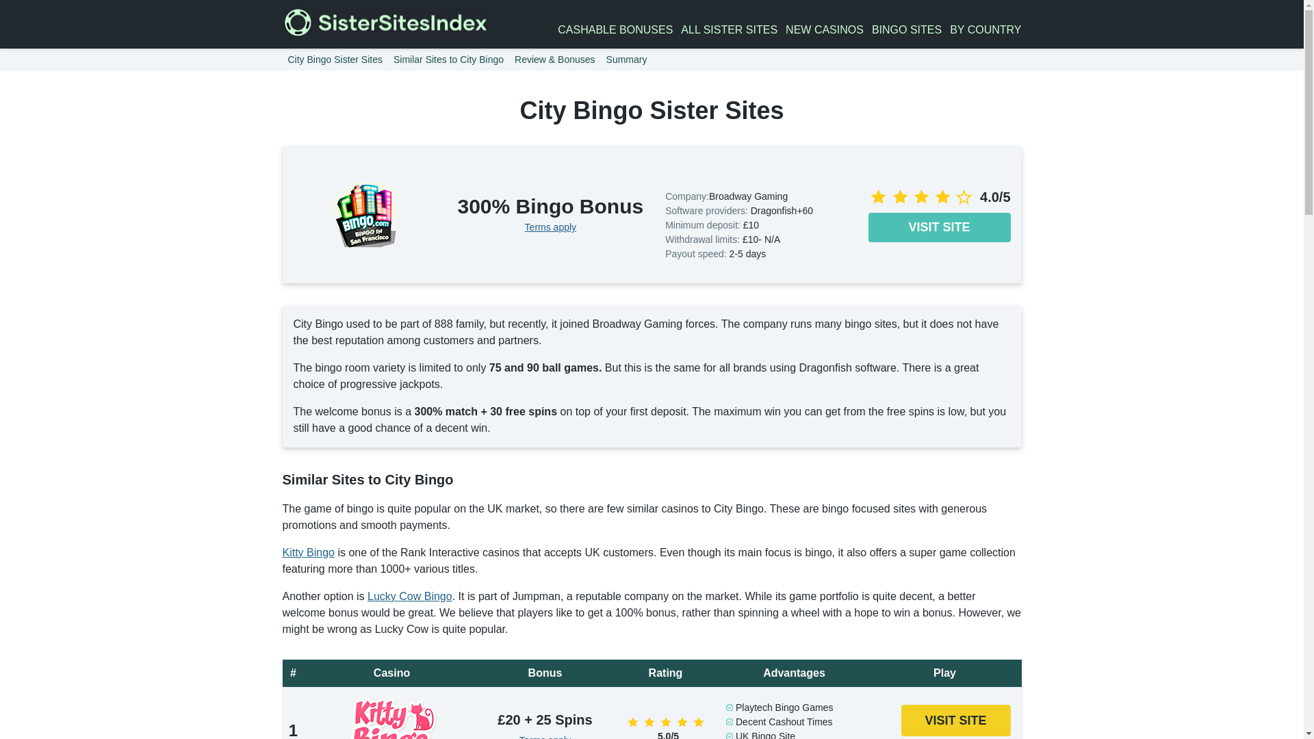 This screenshot has width=1314, height=739. Describe the element at coordinates (939, 227) in the screenshot. I see `VISIT SITE` at that location.